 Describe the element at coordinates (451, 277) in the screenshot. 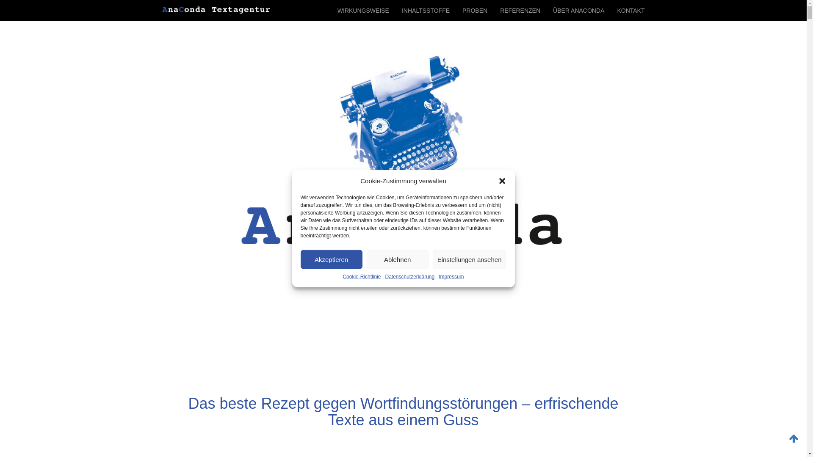

I see `Impressum` at that location.